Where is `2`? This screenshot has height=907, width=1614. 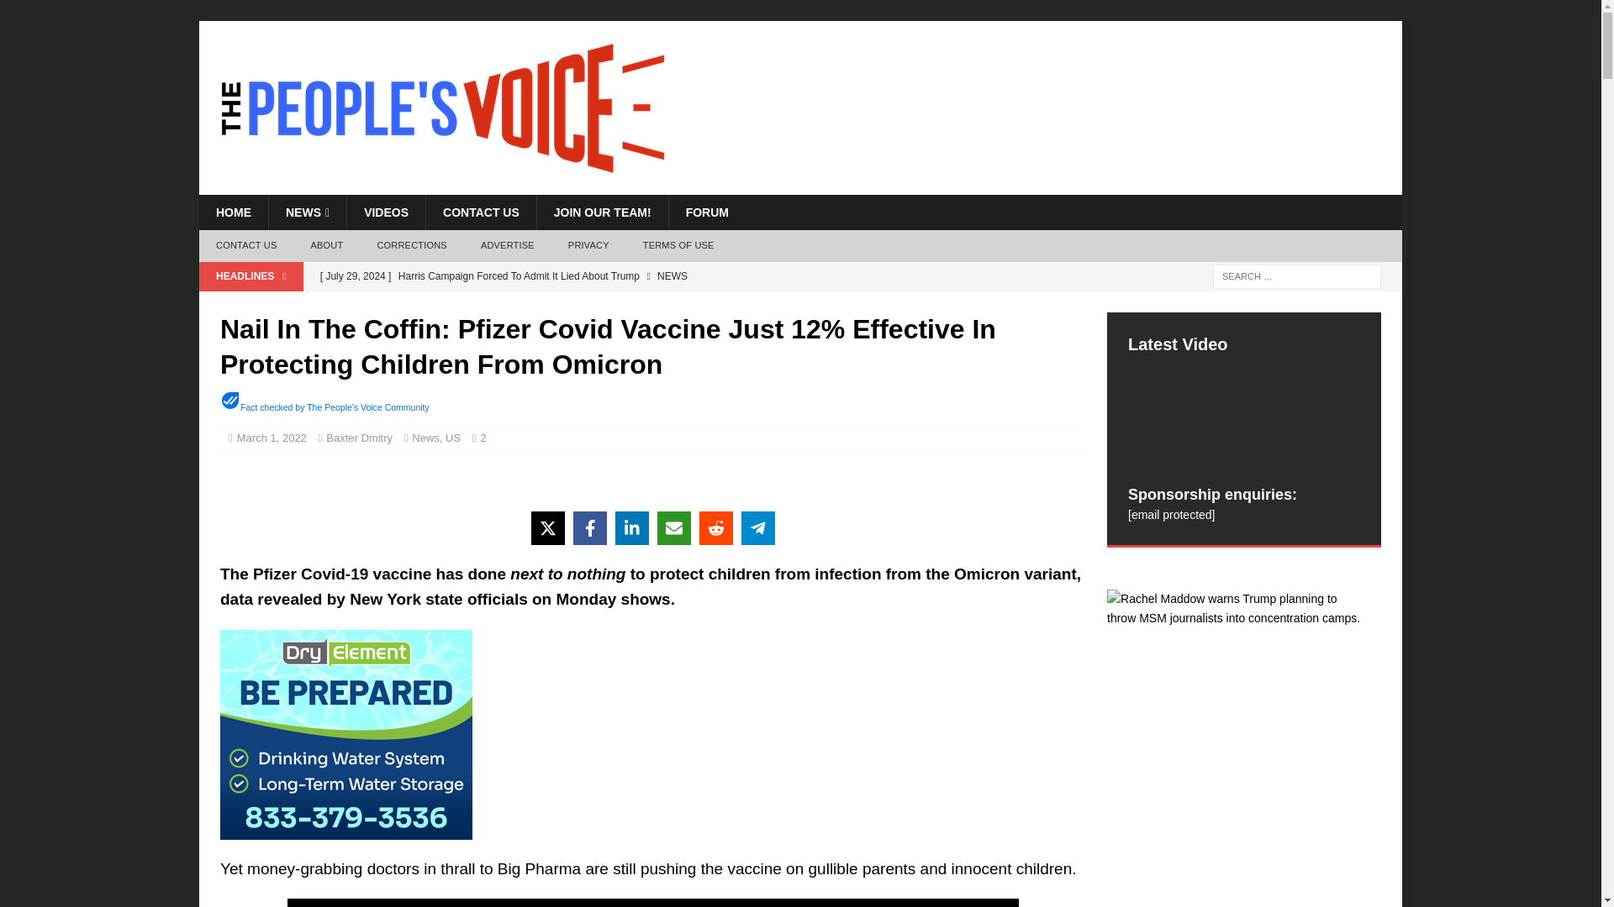 2 is located at coordinates (488, 438).